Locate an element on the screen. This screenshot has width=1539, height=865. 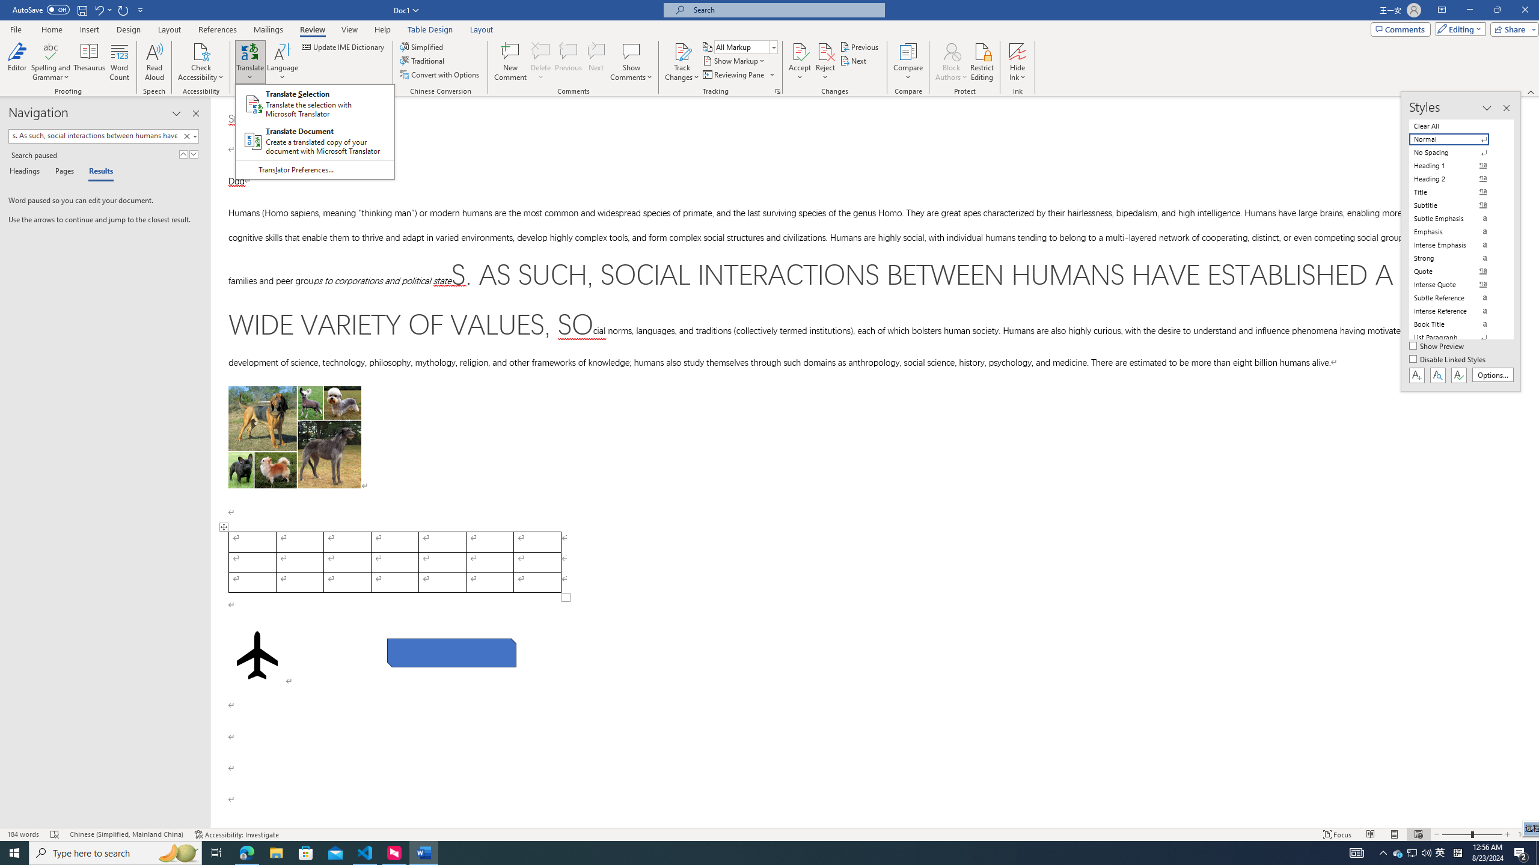
Reject is located at coordinates (825, 62).